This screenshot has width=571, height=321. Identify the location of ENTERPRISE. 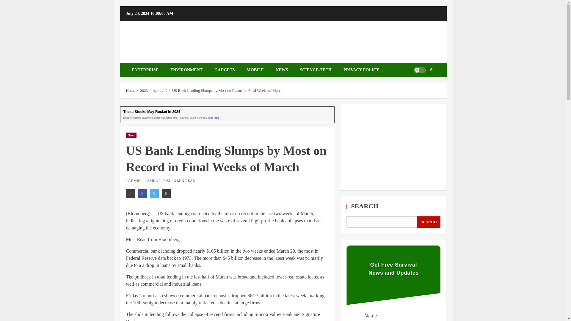
(145, 70).